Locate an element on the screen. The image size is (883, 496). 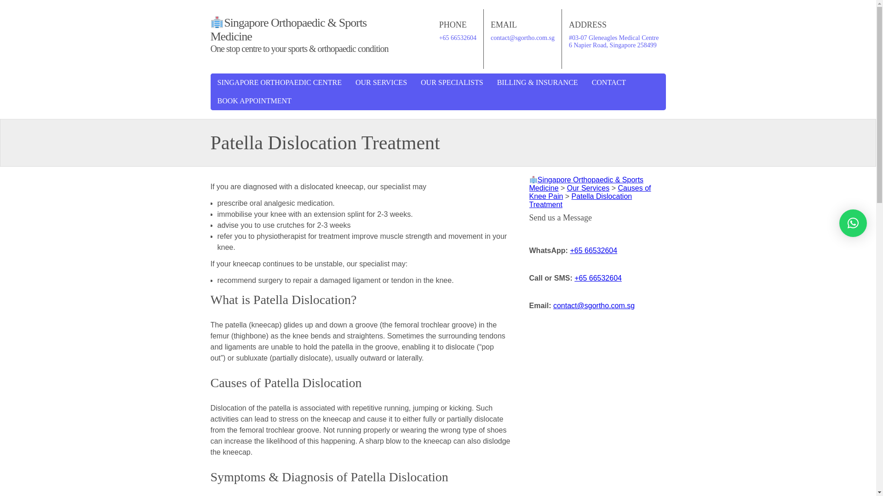
OUR SERVICES is located at coordinates (381, 82).